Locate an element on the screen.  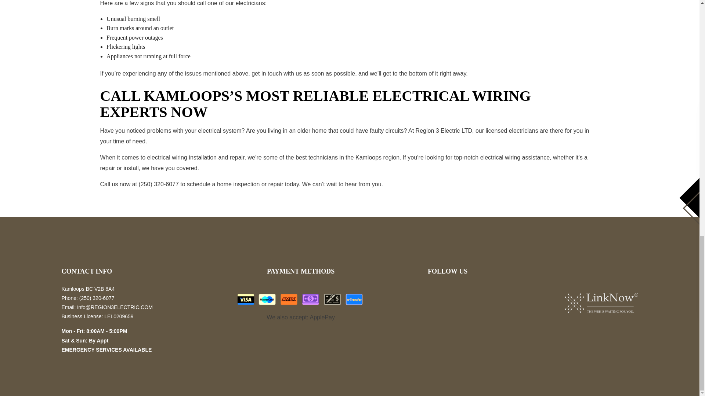
Visa is located at coordinates (245, 299).